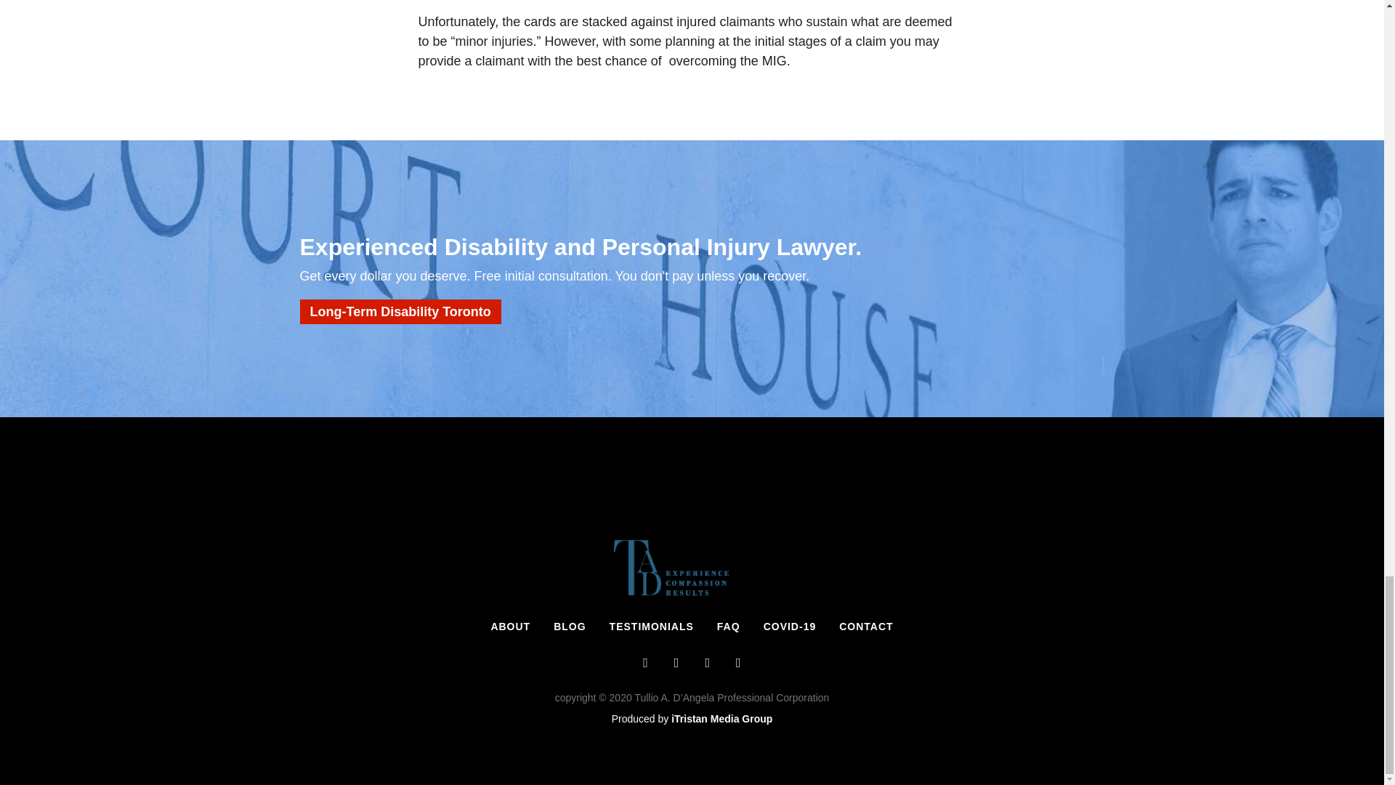  Describe the element at coordinates (790, 626) in the screenshot. I see `COVID-19` at that location.